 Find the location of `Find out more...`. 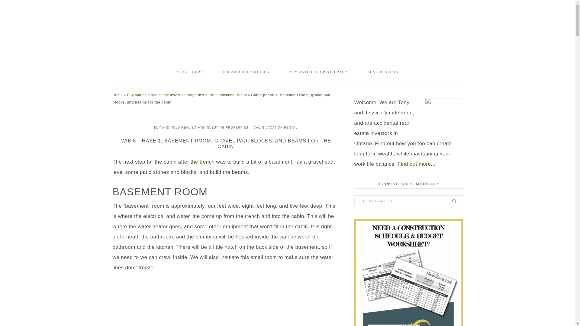

Find out more... is located at coordinates (416, 164).